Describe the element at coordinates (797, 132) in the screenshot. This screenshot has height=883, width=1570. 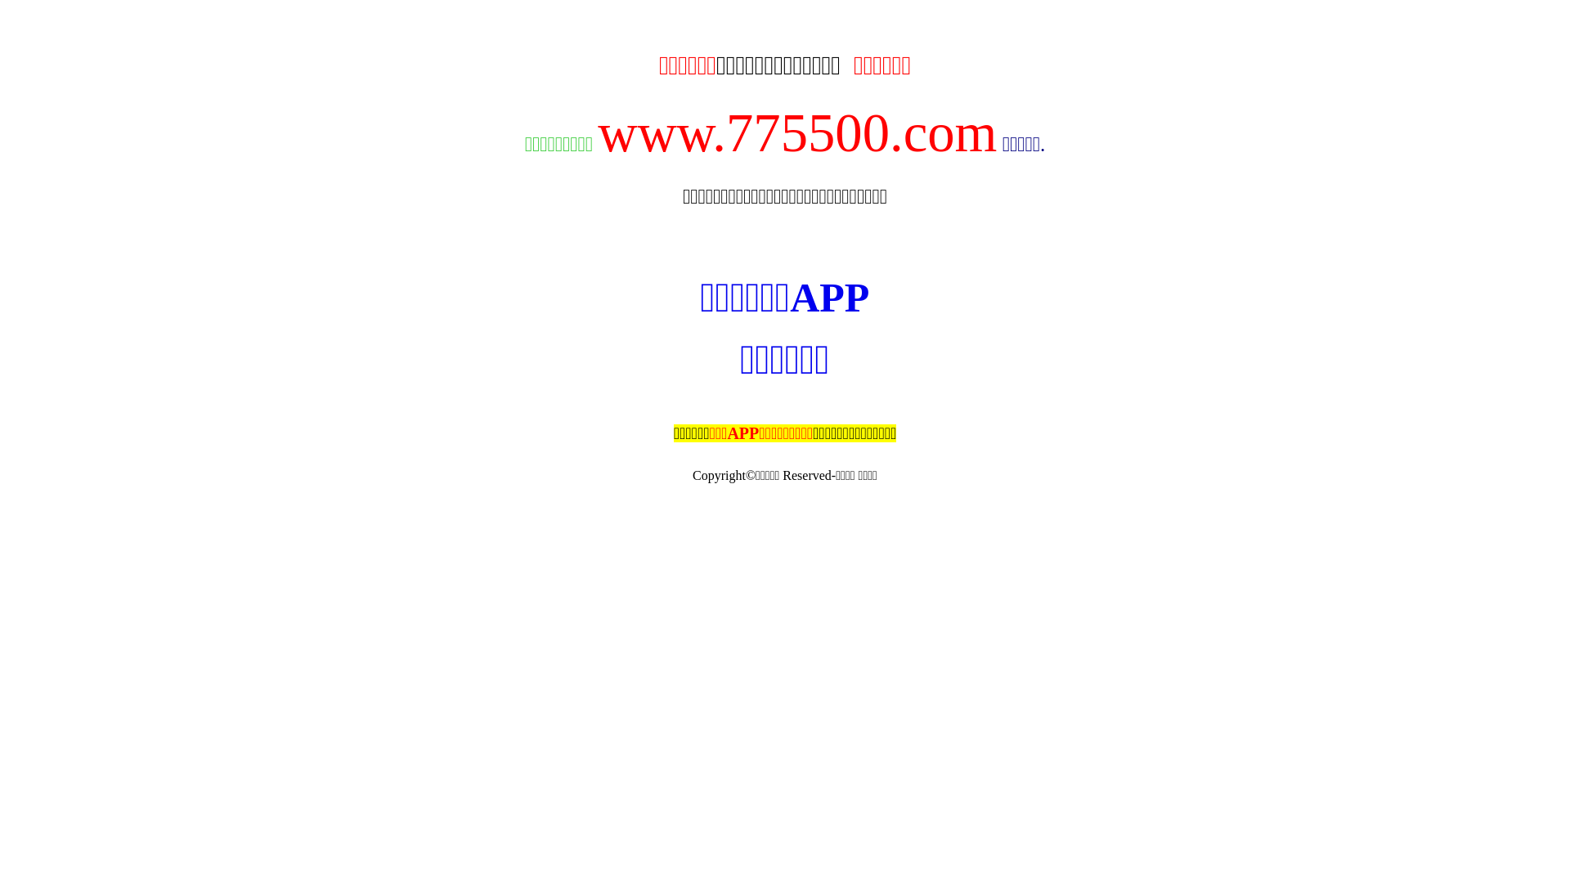
I see `www.775500.com` at that location.